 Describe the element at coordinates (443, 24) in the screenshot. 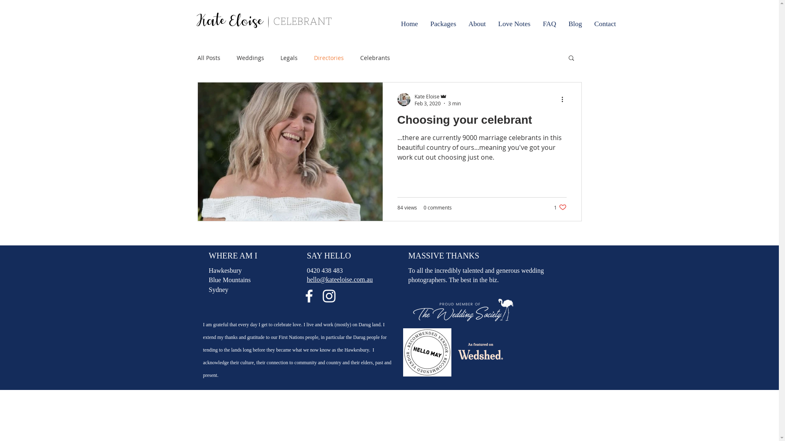

I see `Packages` at that location.